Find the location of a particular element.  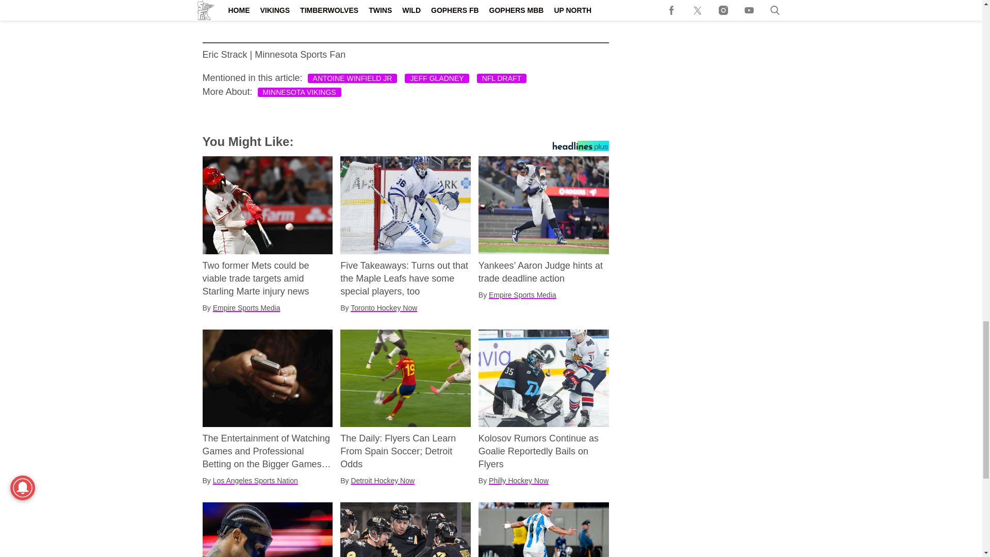

Toronto Hockey Now is located at coordinates (384, 307).